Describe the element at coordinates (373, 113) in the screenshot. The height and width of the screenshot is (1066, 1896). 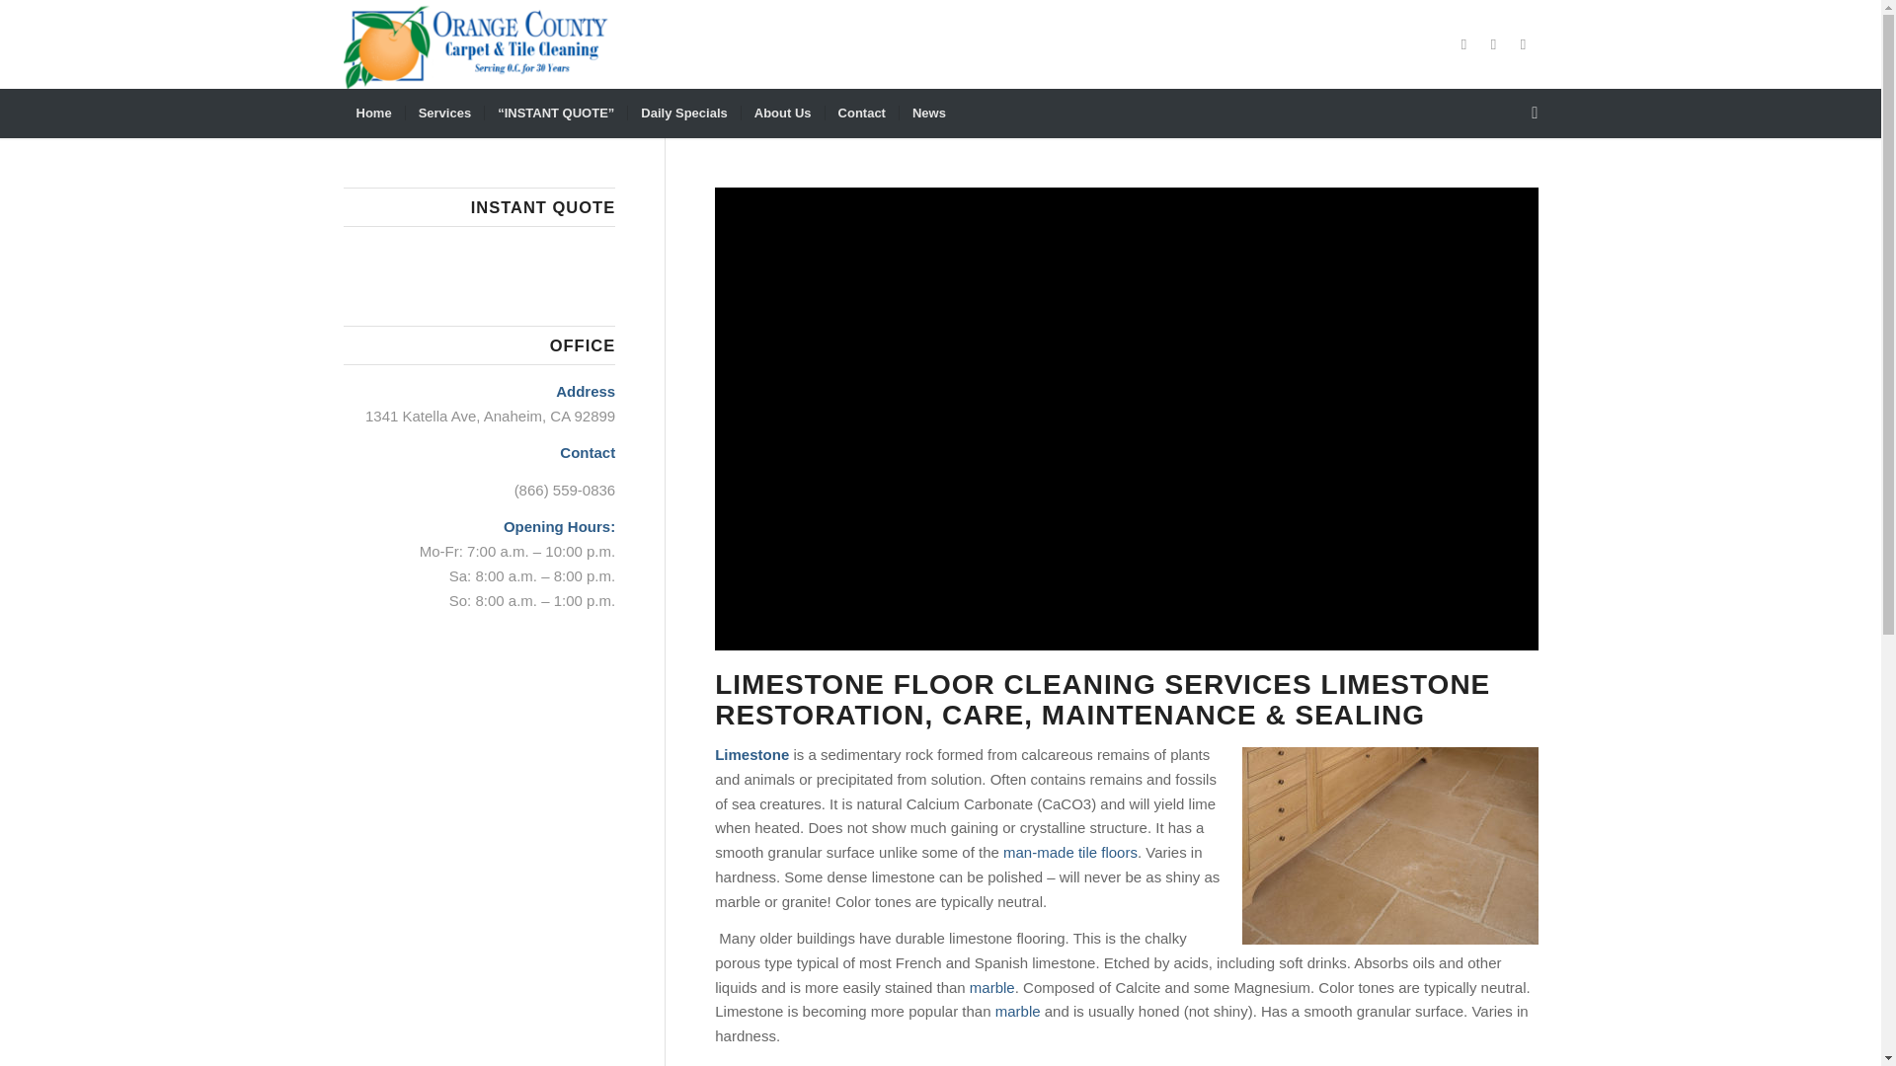
I see `Home` at that location.